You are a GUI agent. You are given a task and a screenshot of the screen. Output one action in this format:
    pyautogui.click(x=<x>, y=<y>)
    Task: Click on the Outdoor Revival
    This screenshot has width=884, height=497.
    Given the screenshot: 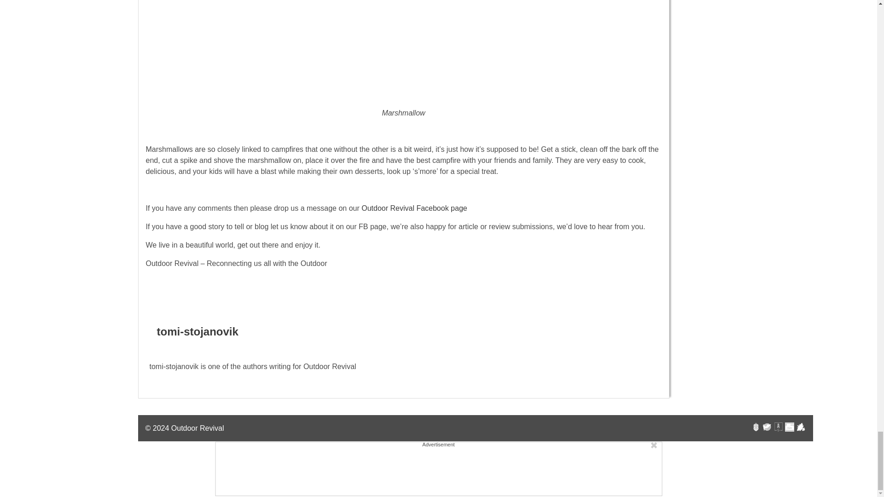 What is the action you would take?
    pyautogui.click(x=198, y=428)
    